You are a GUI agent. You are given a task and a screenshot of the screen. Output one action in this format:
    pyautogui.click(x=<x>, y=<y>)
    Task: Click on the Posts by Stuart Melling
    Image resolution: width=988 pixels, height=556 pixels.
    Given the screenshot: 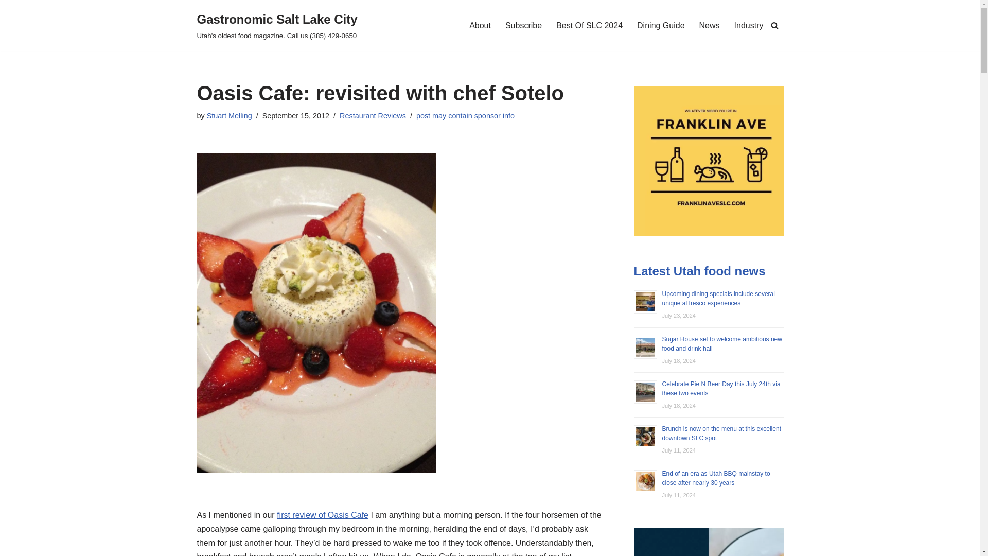 What is the action you would take?
    pyautogui.click(x=229, y=116)
    